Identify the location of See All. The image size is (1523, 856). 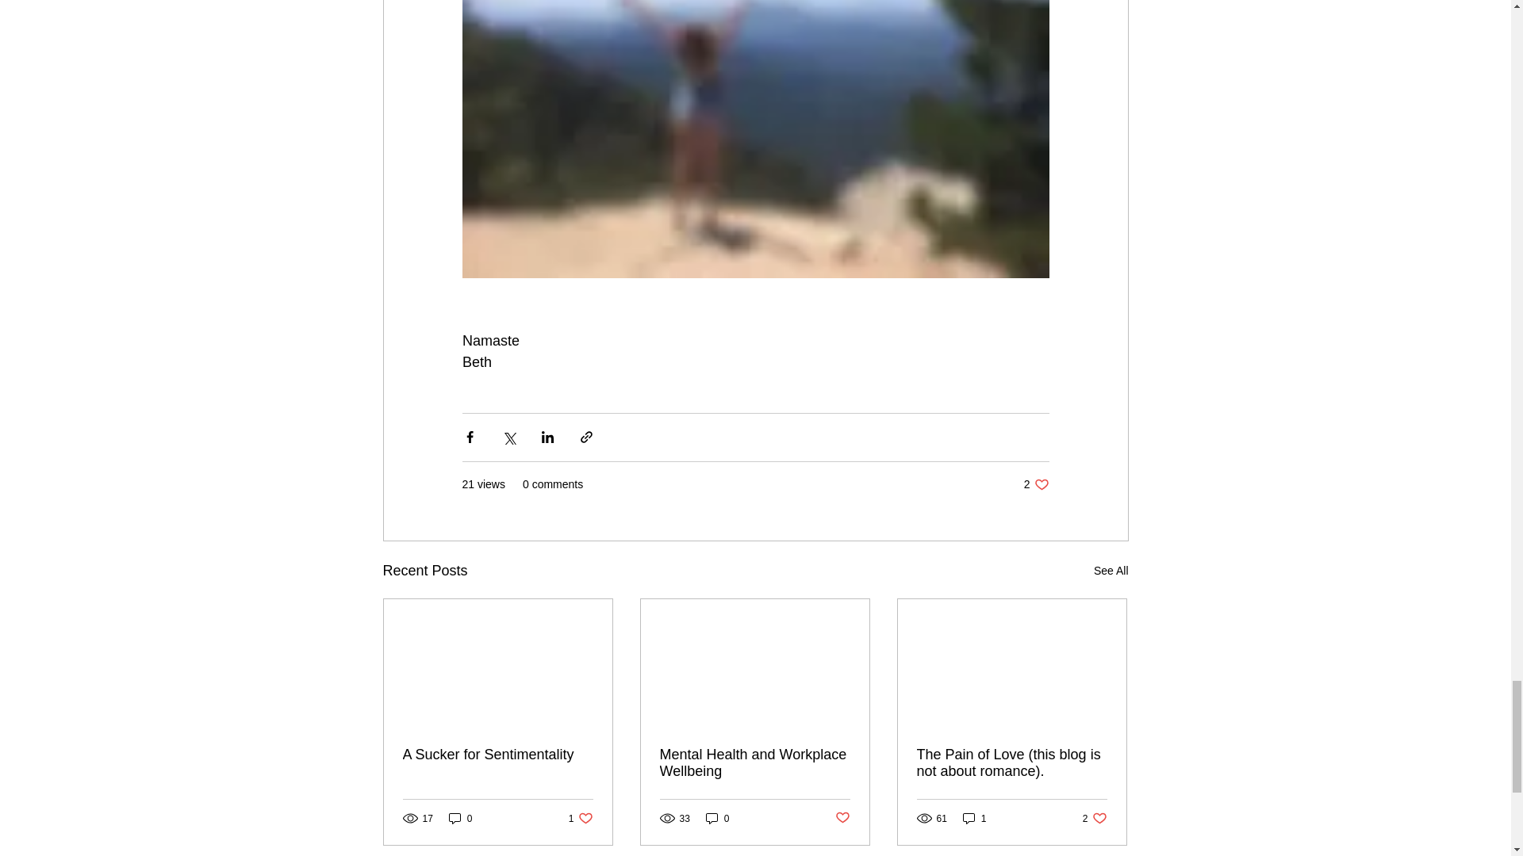
(1111, 571).